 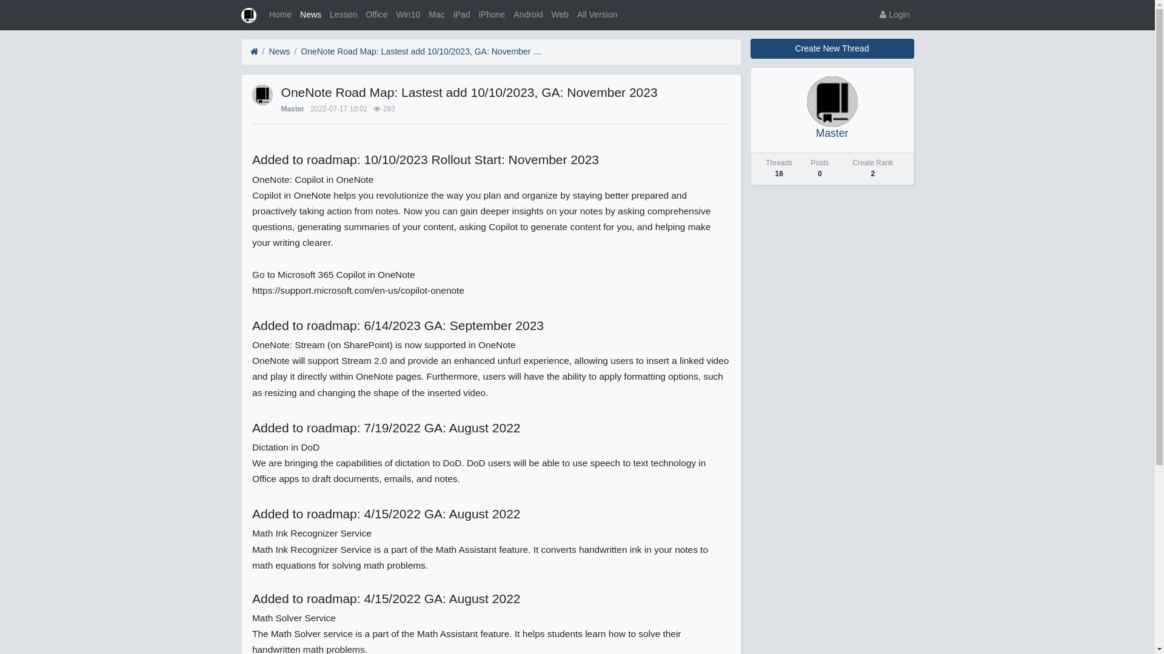 What do you see at coordinates (293, 109) in the screenshot?
I see `Master` at bounding box center [293, 109].